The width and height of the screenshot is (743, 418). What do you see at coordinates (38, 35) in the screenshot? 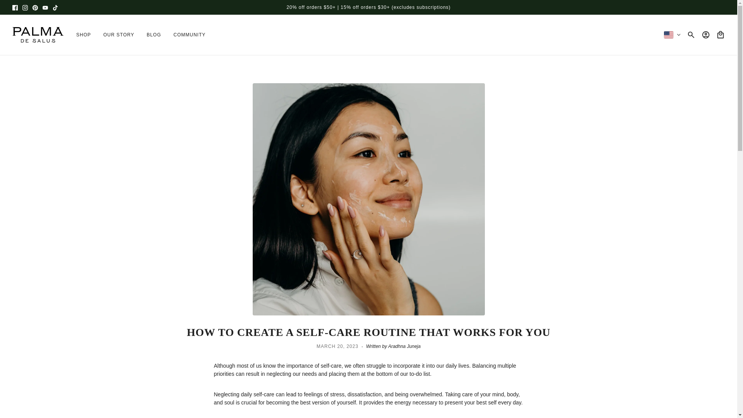
I see `Palma de Salus` at bounding box center [38, 35].